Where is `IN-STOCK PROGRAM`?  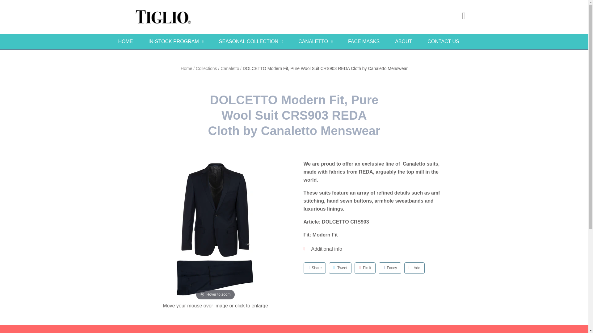 IN-STOCK PROGRAM is located at coordinates (176, 41).